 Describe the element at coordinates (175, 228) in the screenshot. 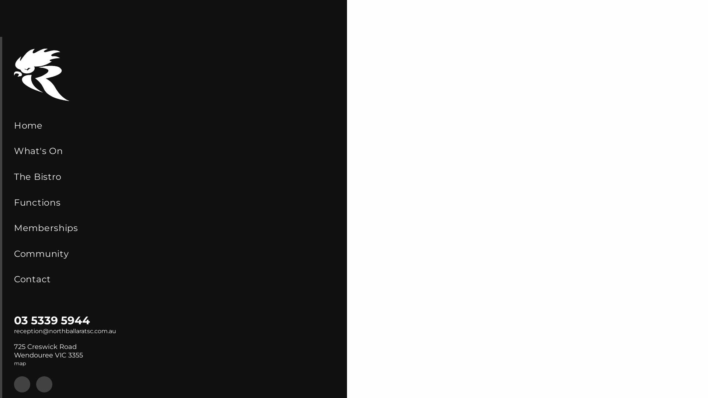

I see `Memberships` at that location.